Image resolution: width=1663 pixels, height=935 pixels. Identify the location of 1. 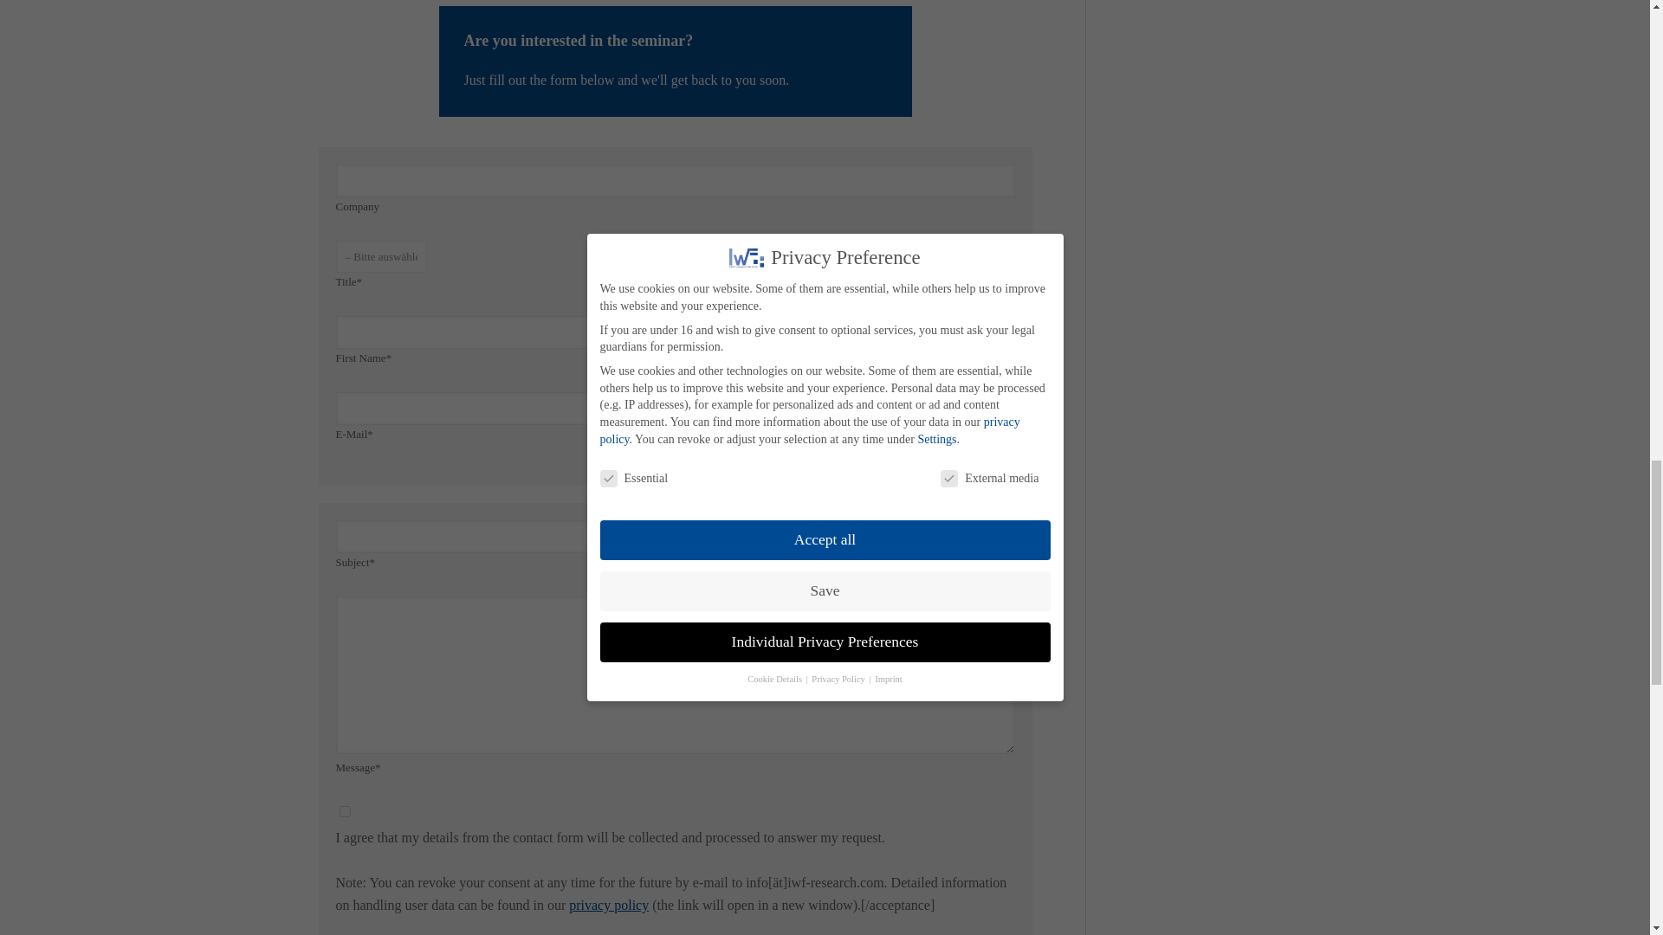
(345, 810).